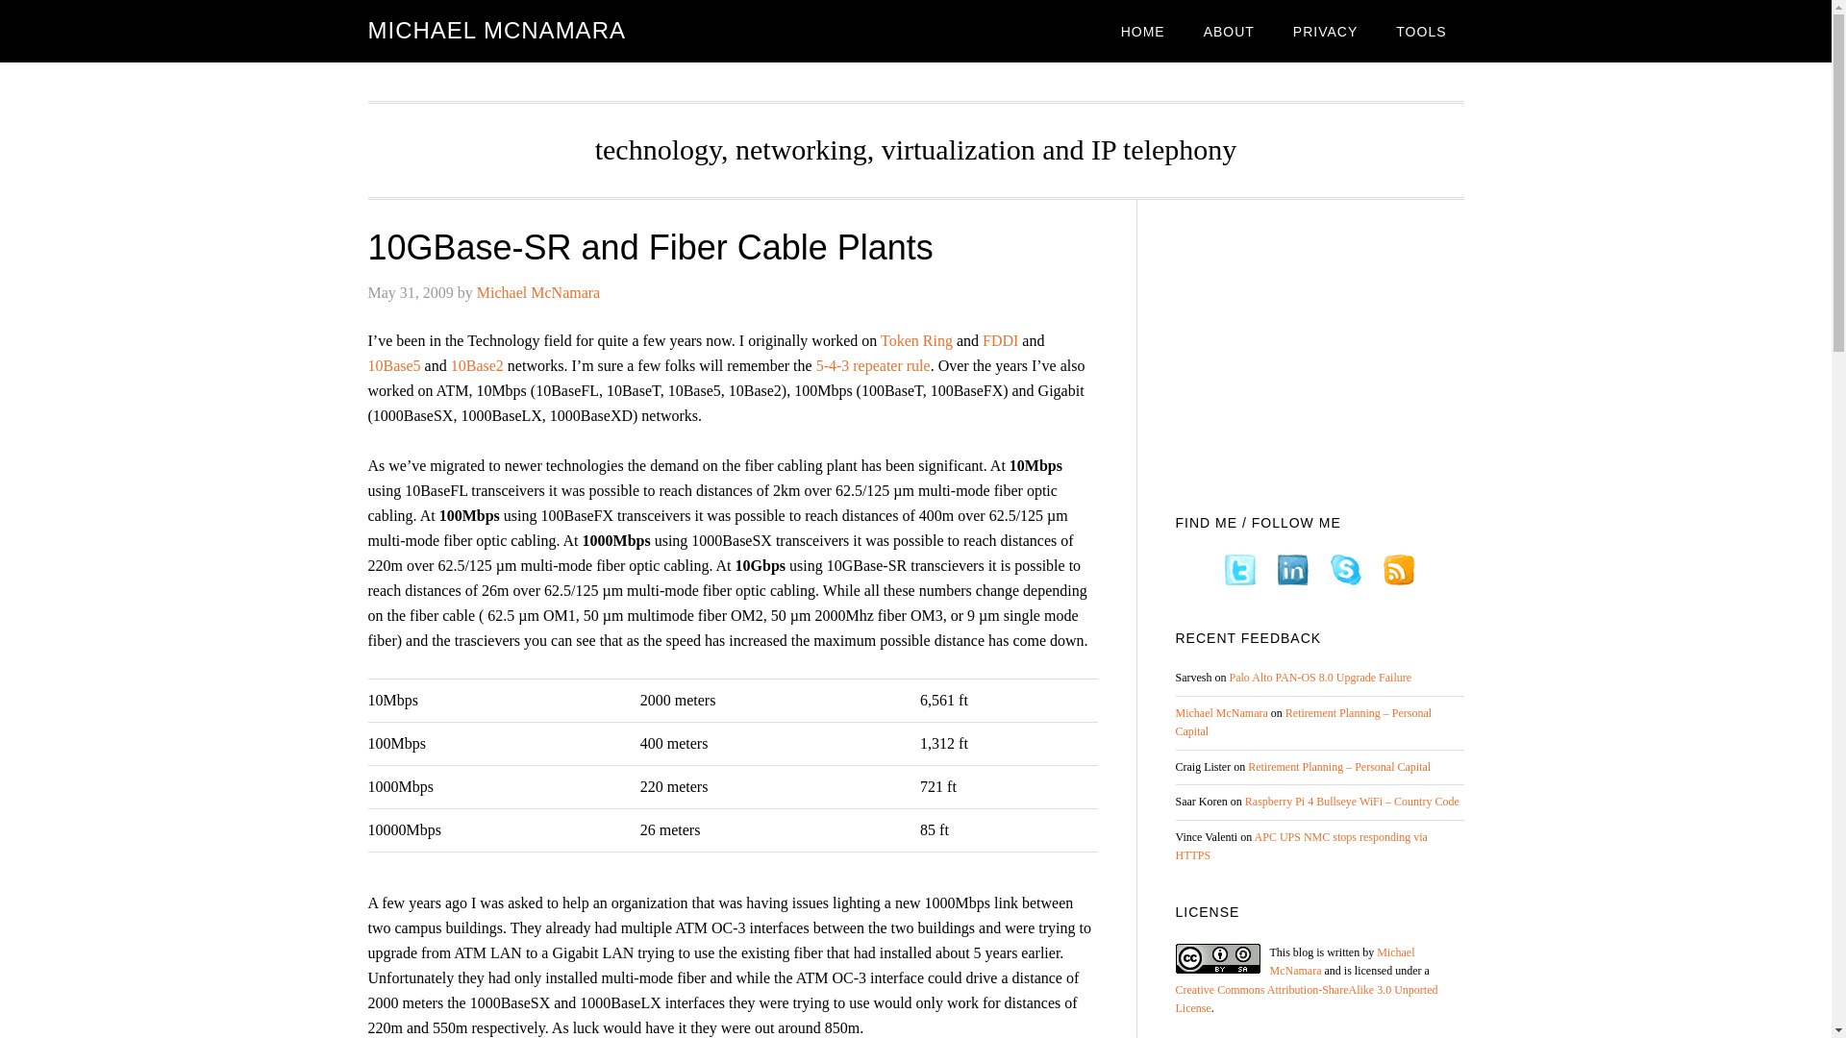 This screenshot has height=1038, width=1846. Describe the element at coordinates (496, 31) in the screenshot. I see `MICHAEL MCNAMARA` at that location.